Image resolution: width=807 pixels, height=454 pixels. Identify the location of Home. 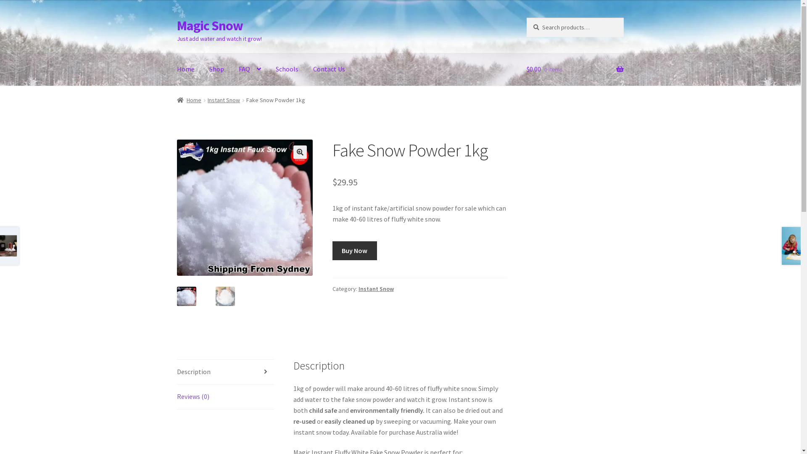
(186, 69).